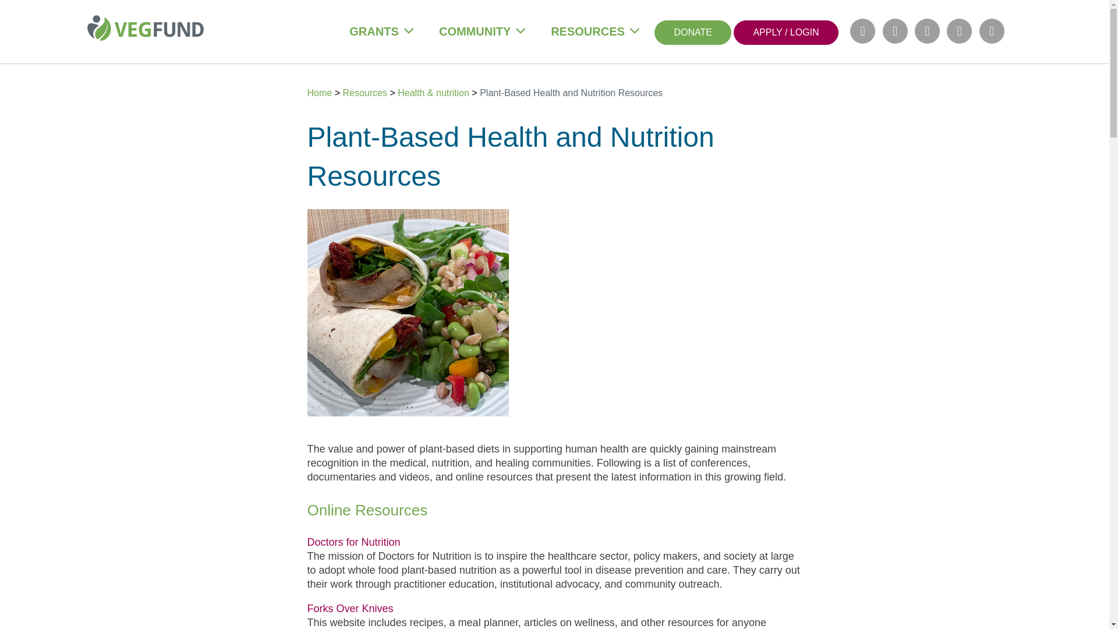 This screenshot has height=629, width=1118. Describe the element at coordinates (354, 542) in the screenshot. I see `Doctors for Nutrition` at that location.